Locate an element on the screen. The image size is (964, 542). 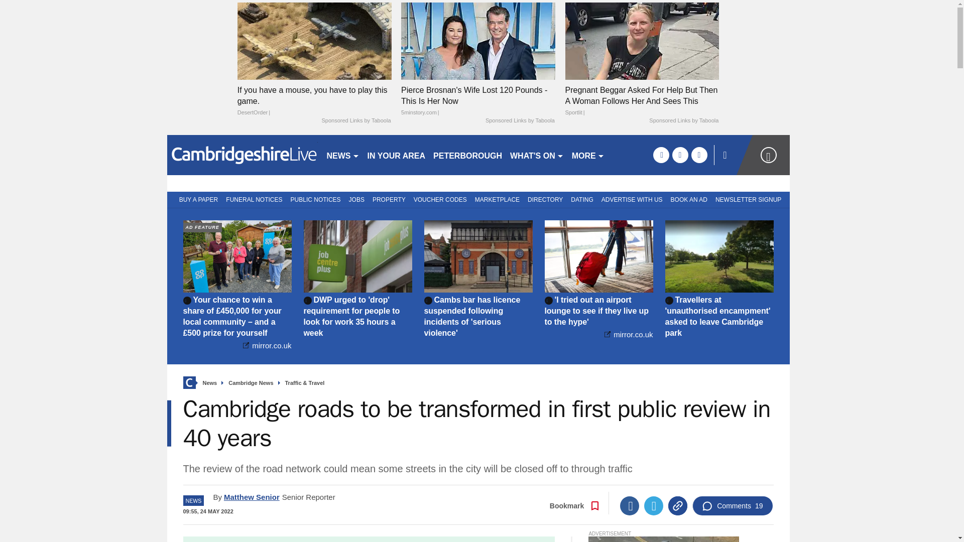
Pierce Brosnan's Wife Lost 120 Pounds - This Is Her Now is located at coordinates (478, 101).